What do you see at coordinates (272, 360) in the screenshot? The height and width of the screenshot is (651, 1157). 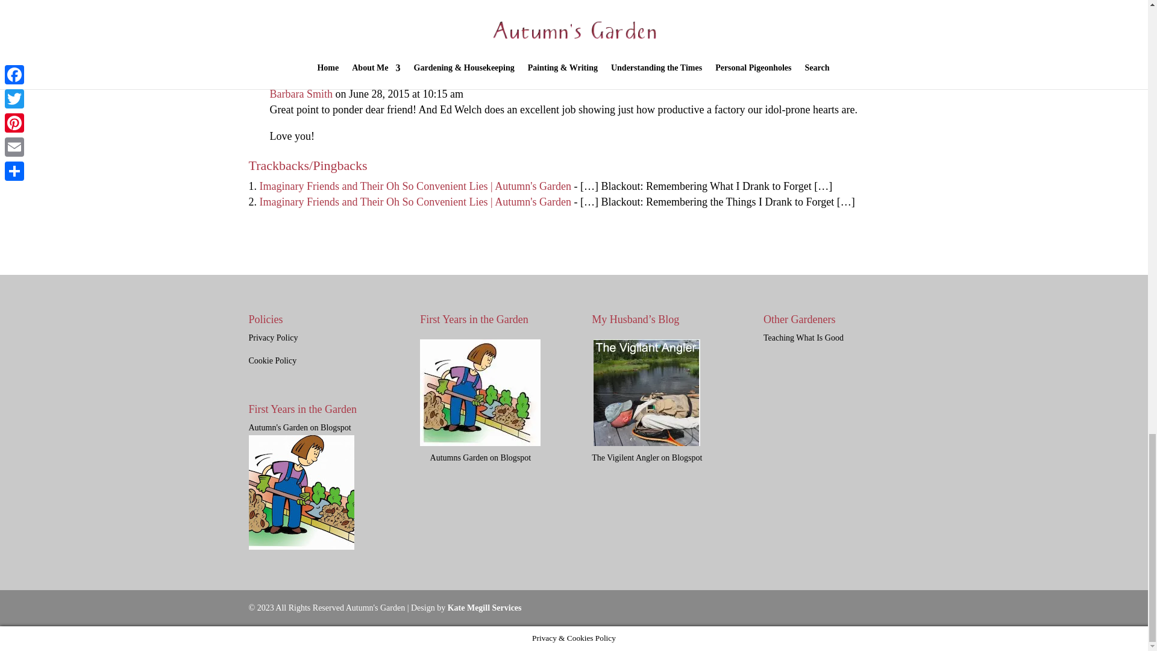 I see `Cookie Policy` at bounding box center [272, 360].